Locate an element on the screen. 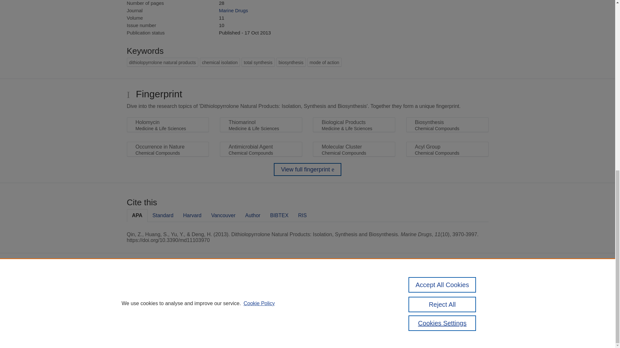 This screenshot has width=620, height=348. Marine Drugs is located at coordinates (233, 10).